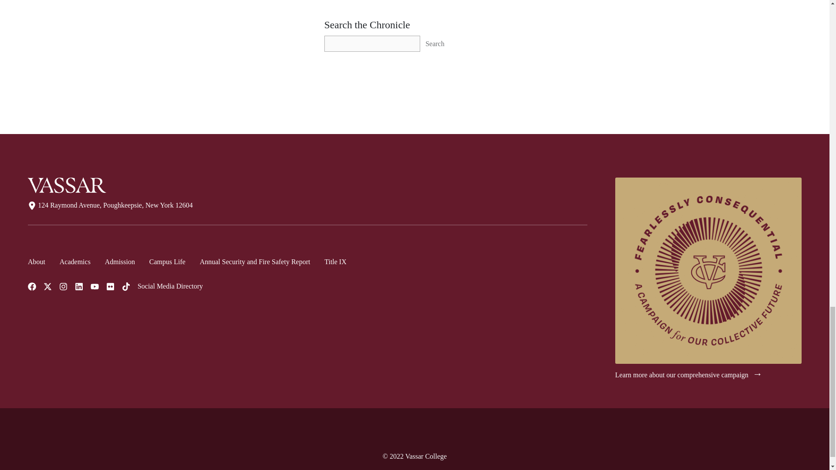 Image resolution: width=836 pixels, height=470 pixels. I want to click on Vassar, so click(67, 185).